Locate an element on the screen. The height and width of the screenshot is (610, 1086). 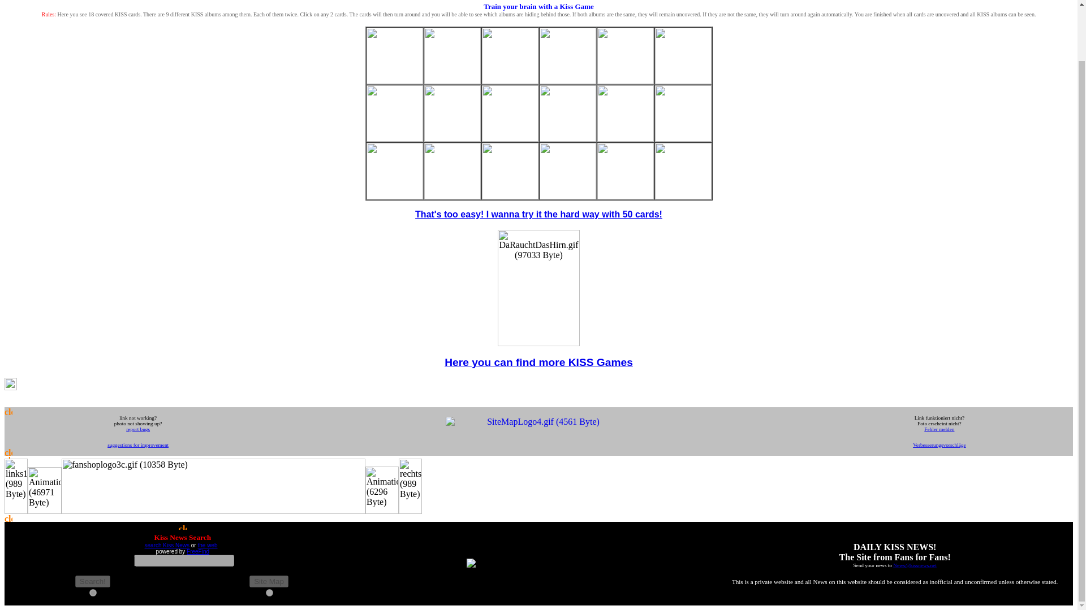
Site Map is located at coordinates (269, 582).